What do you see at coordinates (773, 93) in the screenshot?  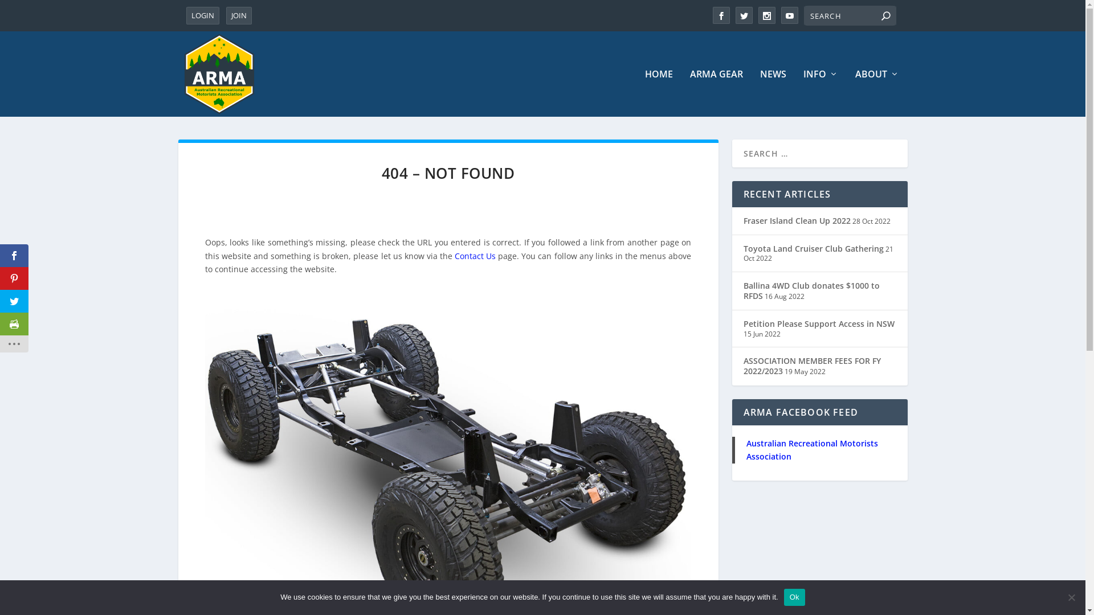 I see `NEWS` at bounding box center [773, 93].